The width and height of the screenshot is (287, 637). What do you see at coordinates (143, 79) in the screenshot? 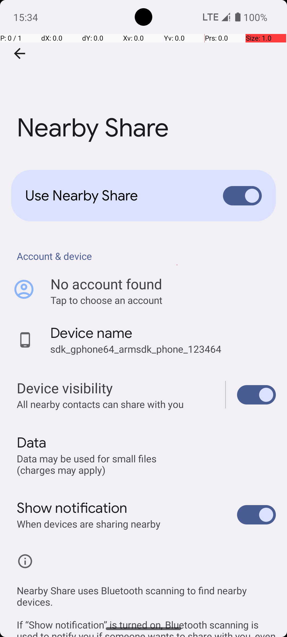
I see `Nearby Share` at bounding box center [143, 79].